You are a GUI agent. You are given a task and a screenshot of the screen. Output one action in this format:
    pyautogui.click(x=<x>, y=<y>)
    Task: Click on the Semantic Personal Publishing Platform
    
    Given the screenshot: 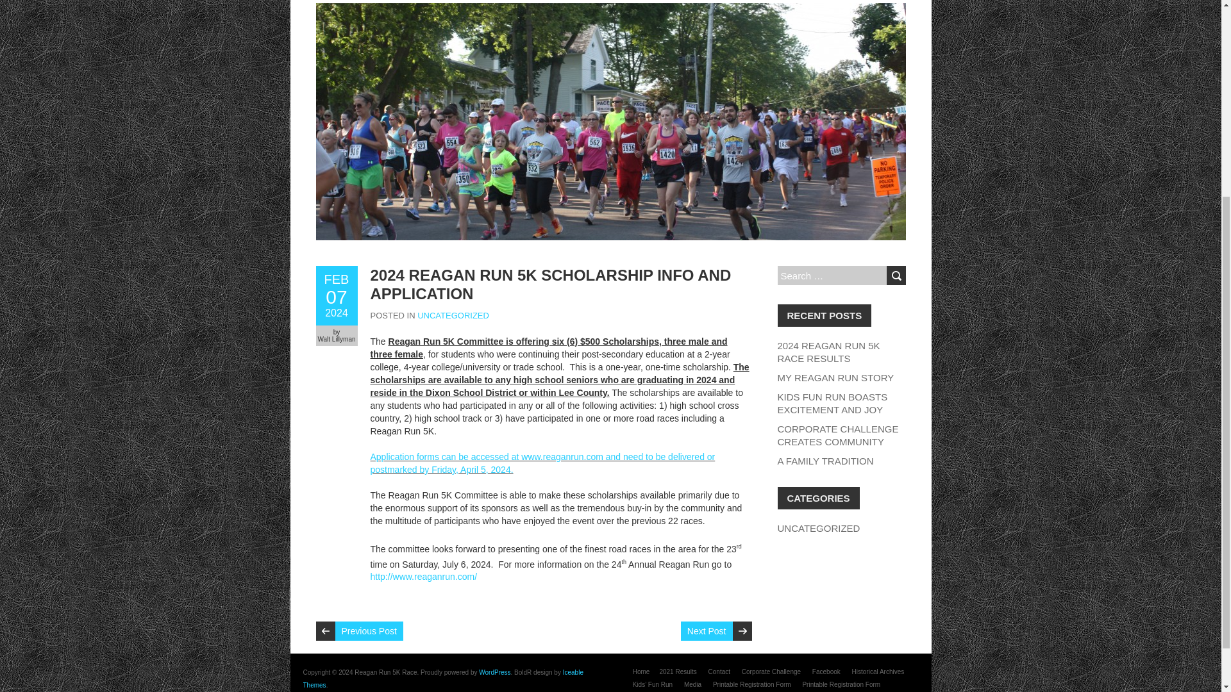 What is the action you would take?
    pyautogui.click(x=895, y=275)
    